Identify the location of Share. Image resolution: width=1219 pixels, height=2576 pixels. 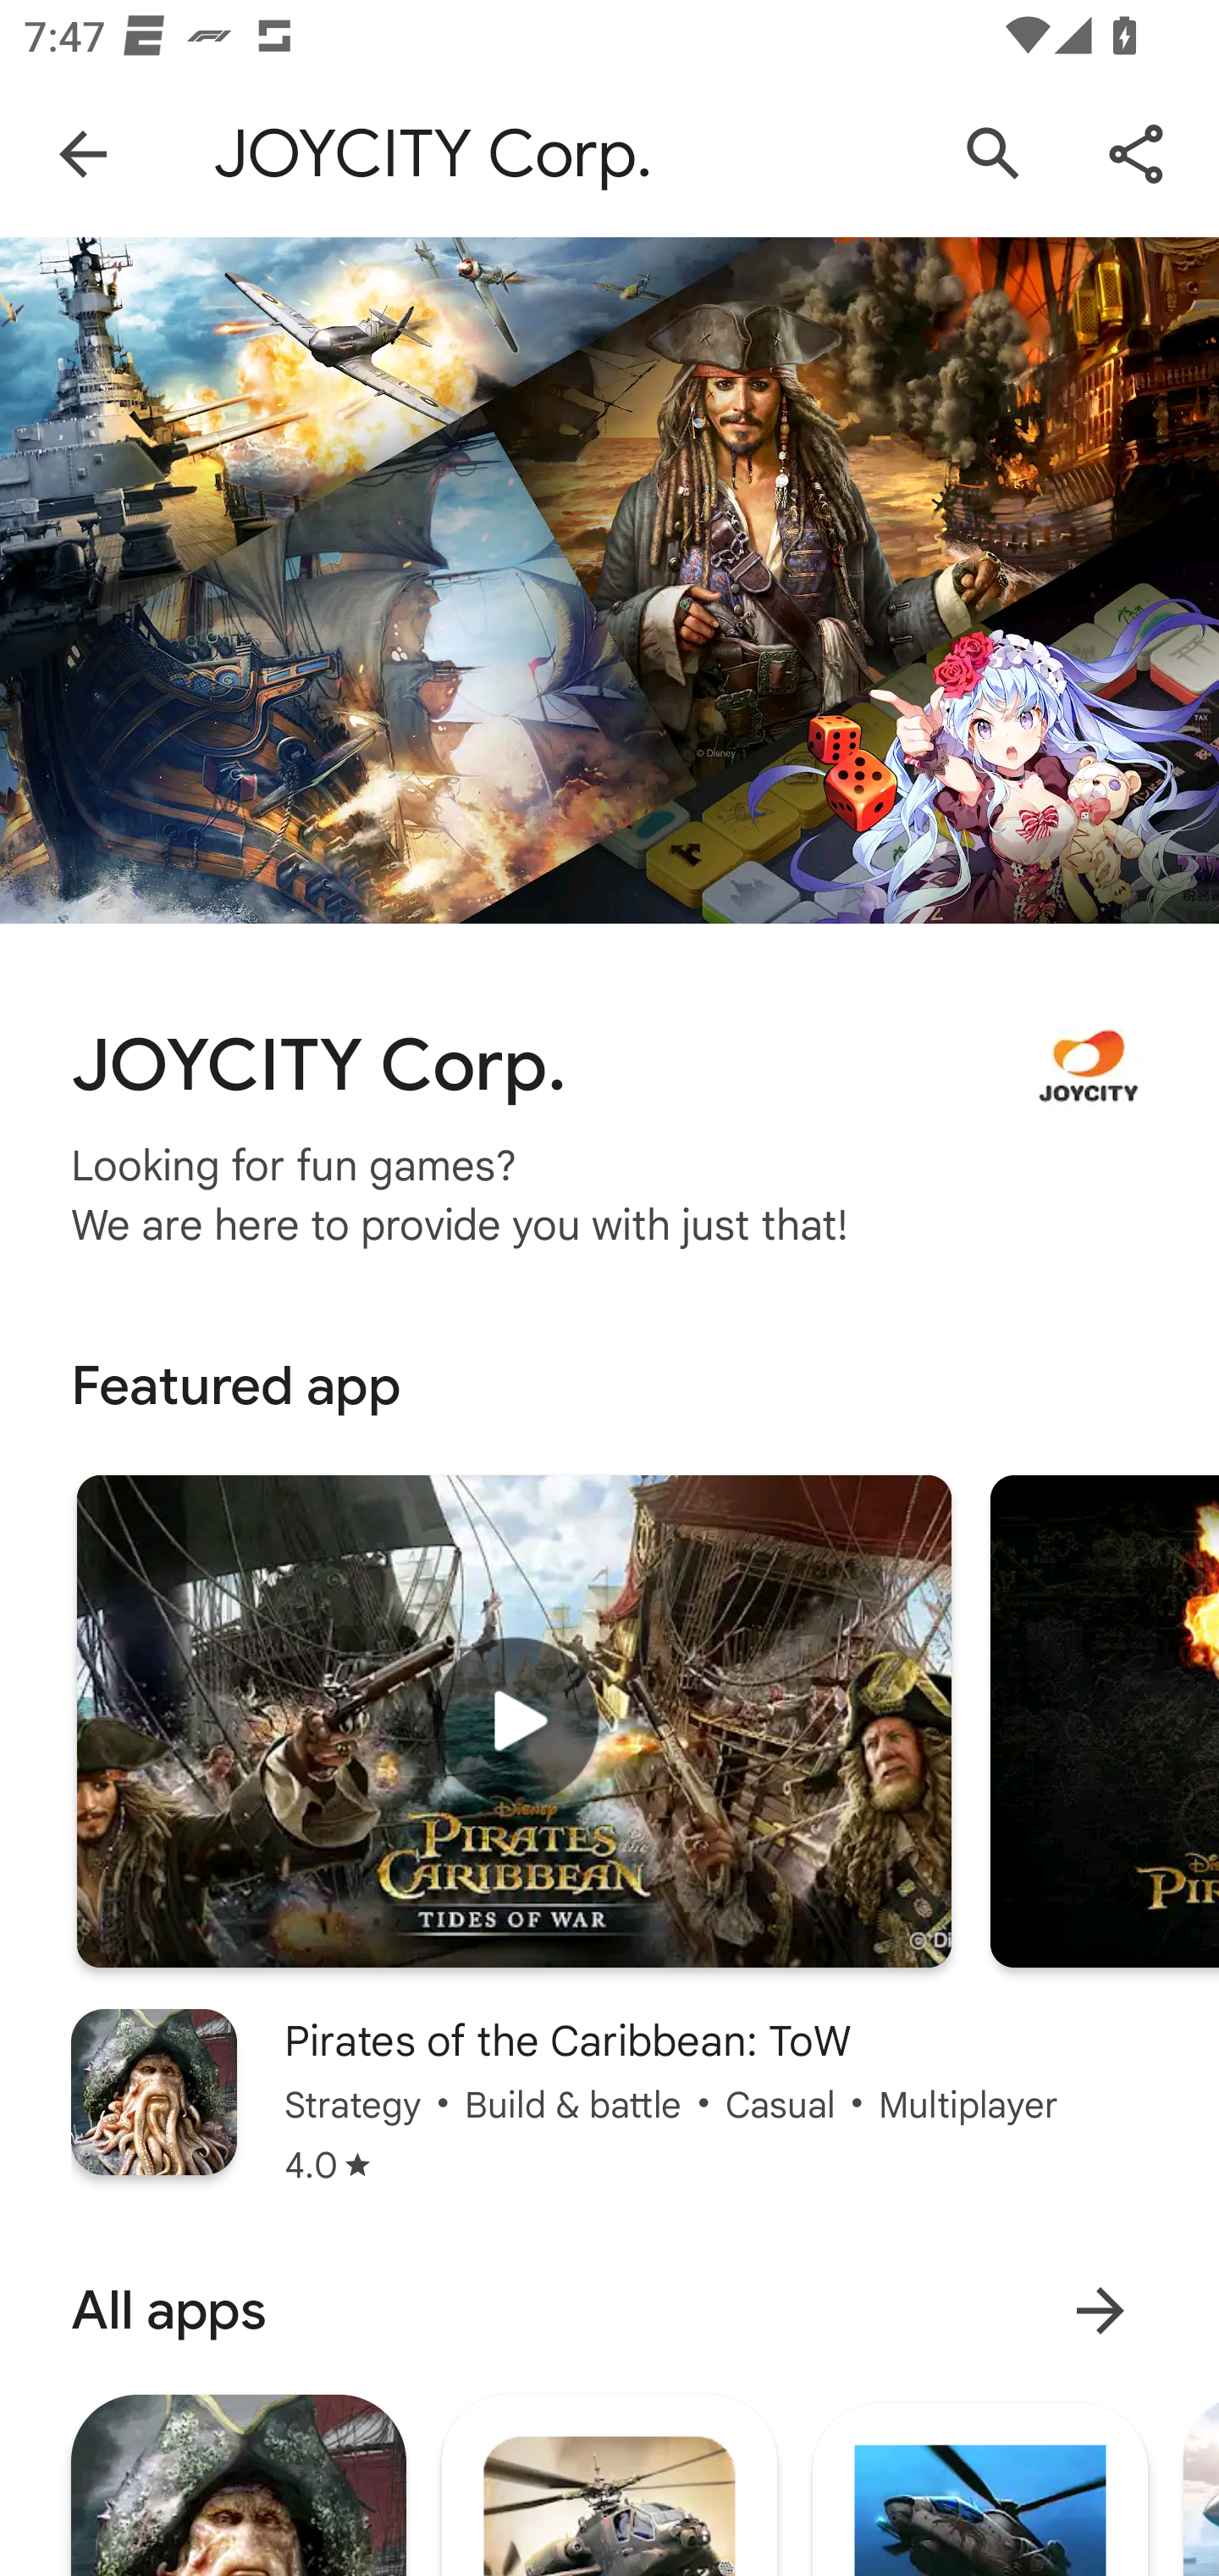
(1136, 154).